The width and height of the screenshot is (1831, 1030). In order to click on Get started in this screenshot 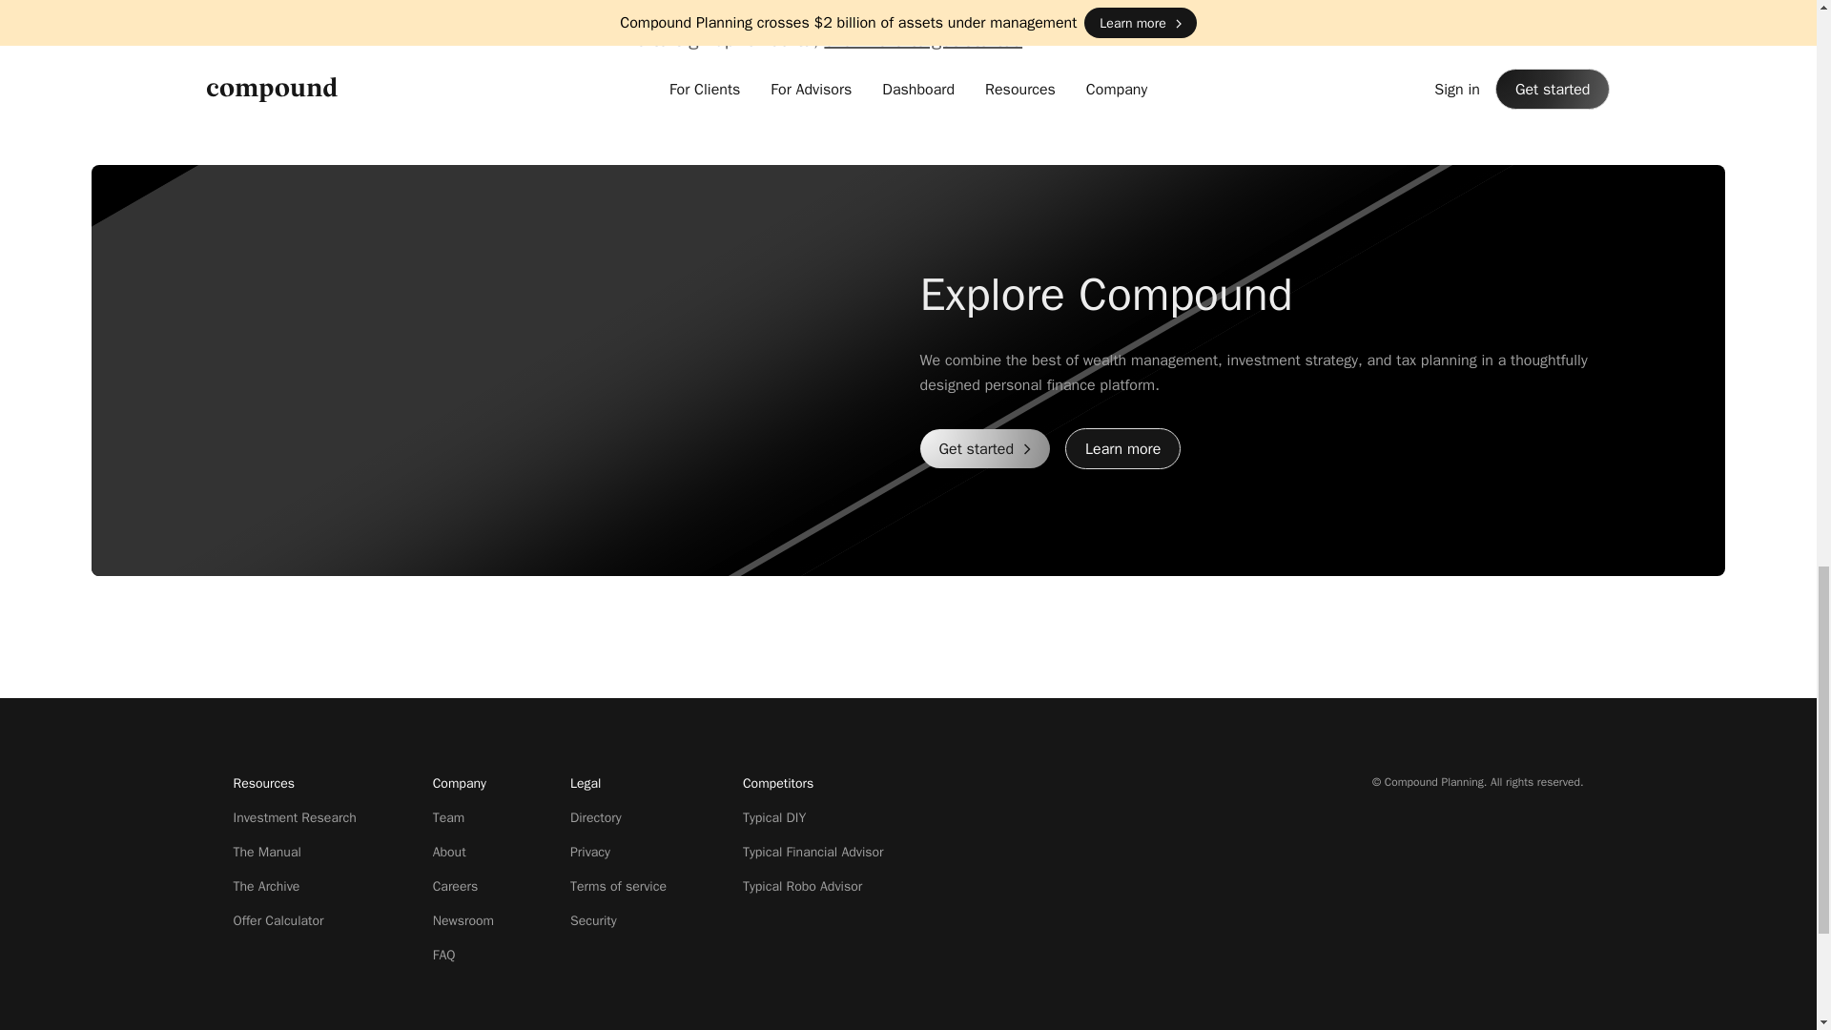, I will do `click(984, 448)`.